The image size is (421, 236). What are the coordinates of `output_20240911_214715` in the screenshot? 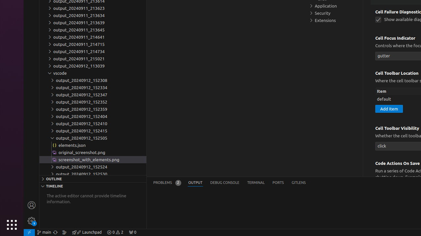 It's located at (93, 44).